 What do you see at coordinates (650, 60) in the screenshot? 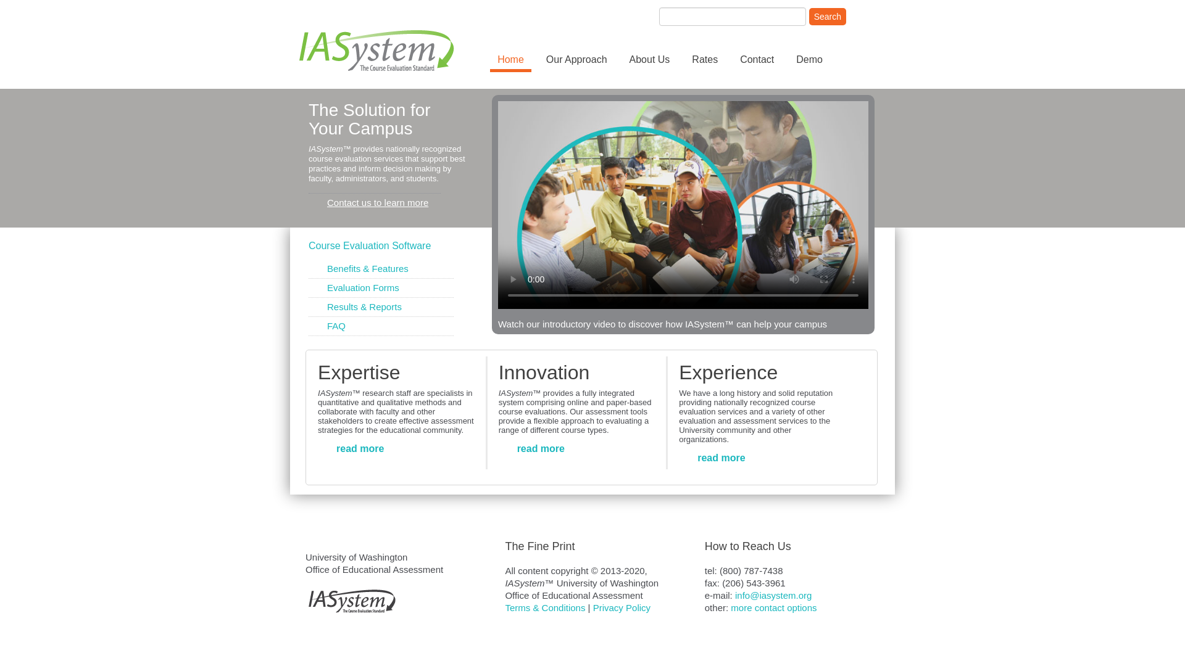
I see `About Us` at bounding box center [650, 60].